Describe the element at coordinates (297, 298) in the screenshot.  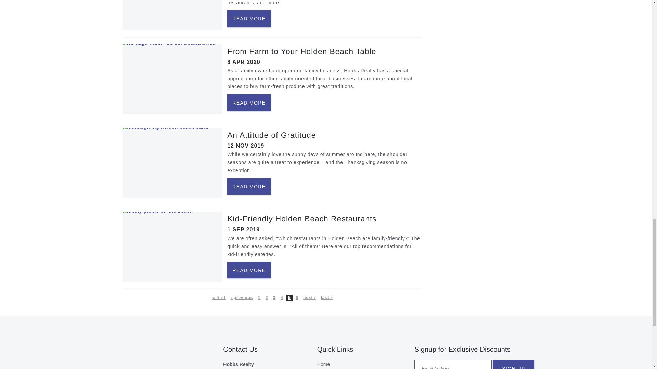
I see `Go to page 6` at that location.